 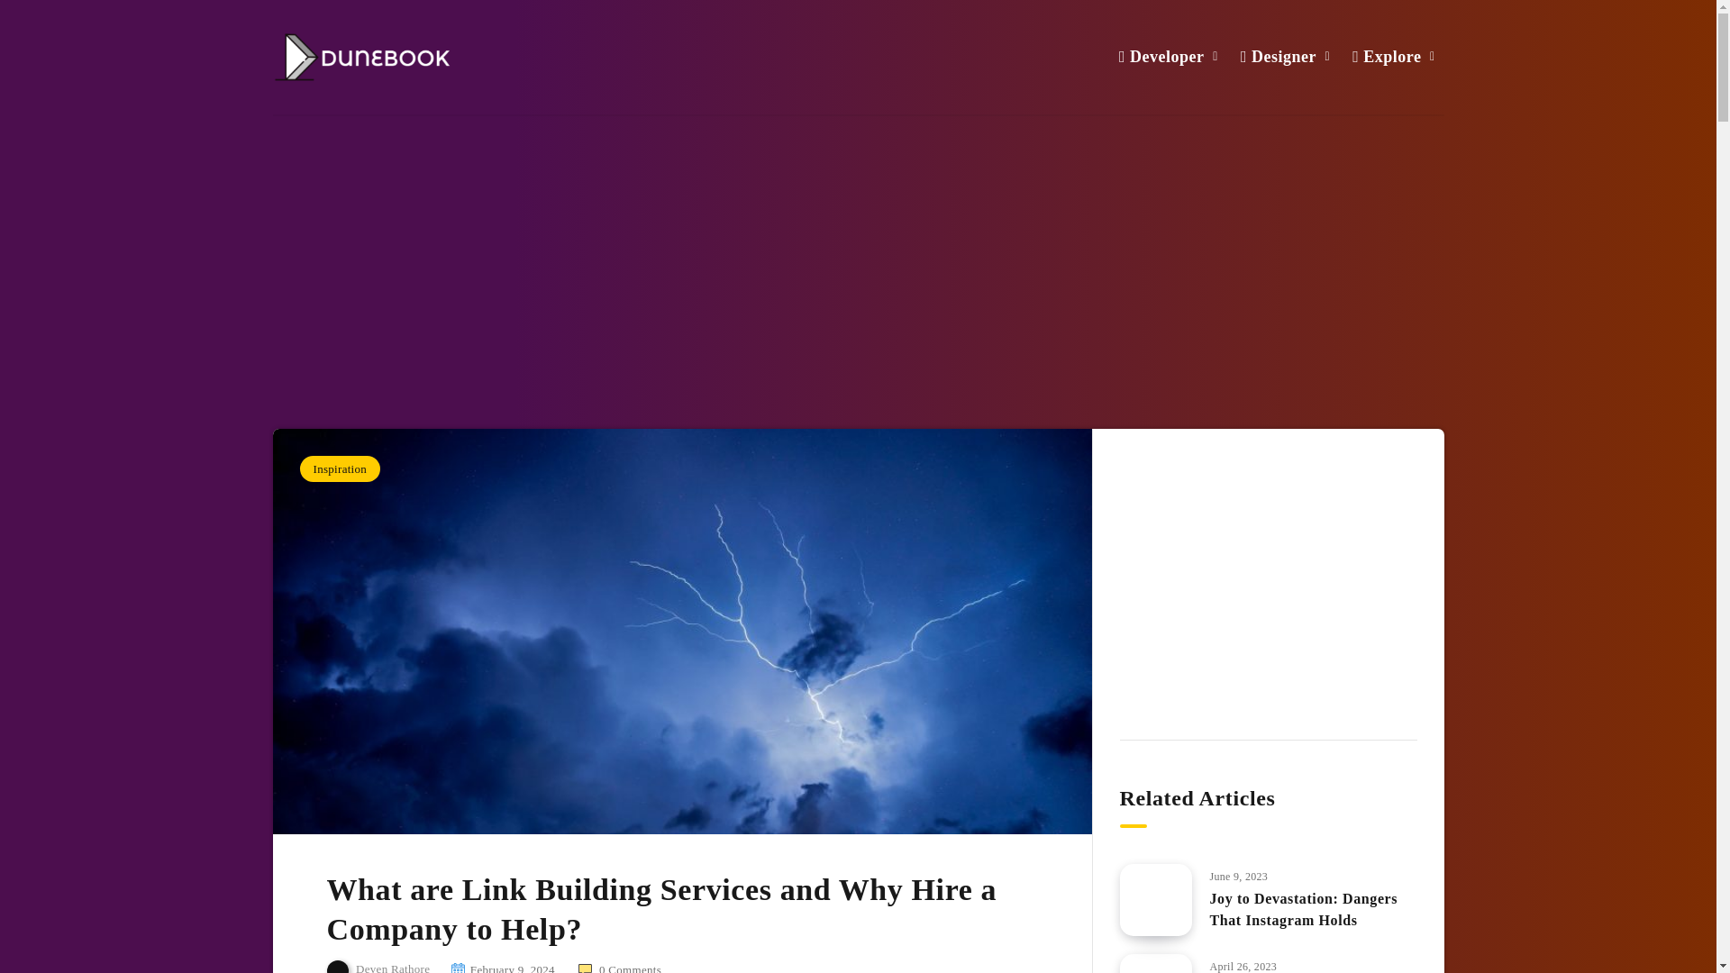 I want to click on 0 Comments, so click(x=619, y=968).